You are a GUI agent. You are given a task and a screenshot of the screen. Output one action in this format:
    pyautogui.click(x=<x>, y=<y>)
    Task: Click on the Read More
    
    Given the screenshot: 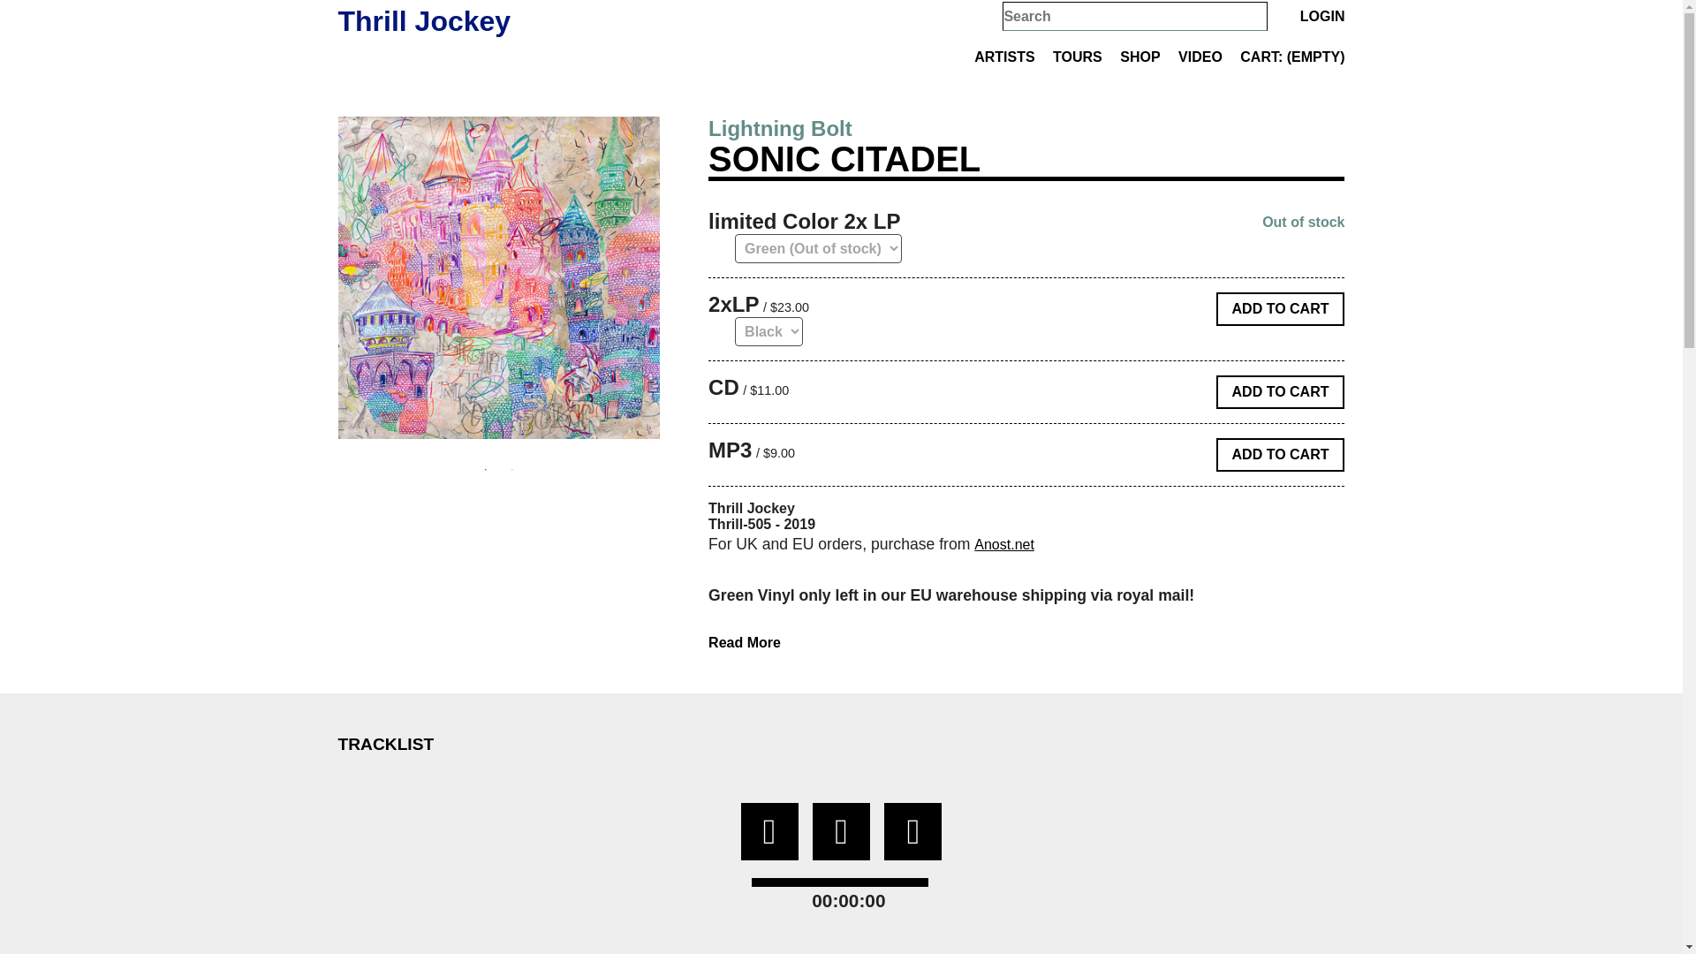 What is the action you would take?
    pyautogui.click(x=1026, y=643)
    